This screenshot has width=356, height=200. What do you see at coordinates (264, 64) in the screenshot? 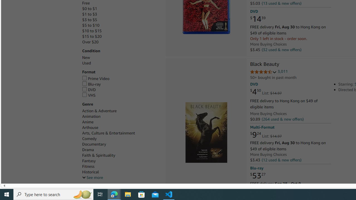
I see `Black Beauty` at bounding box center [264, 64].